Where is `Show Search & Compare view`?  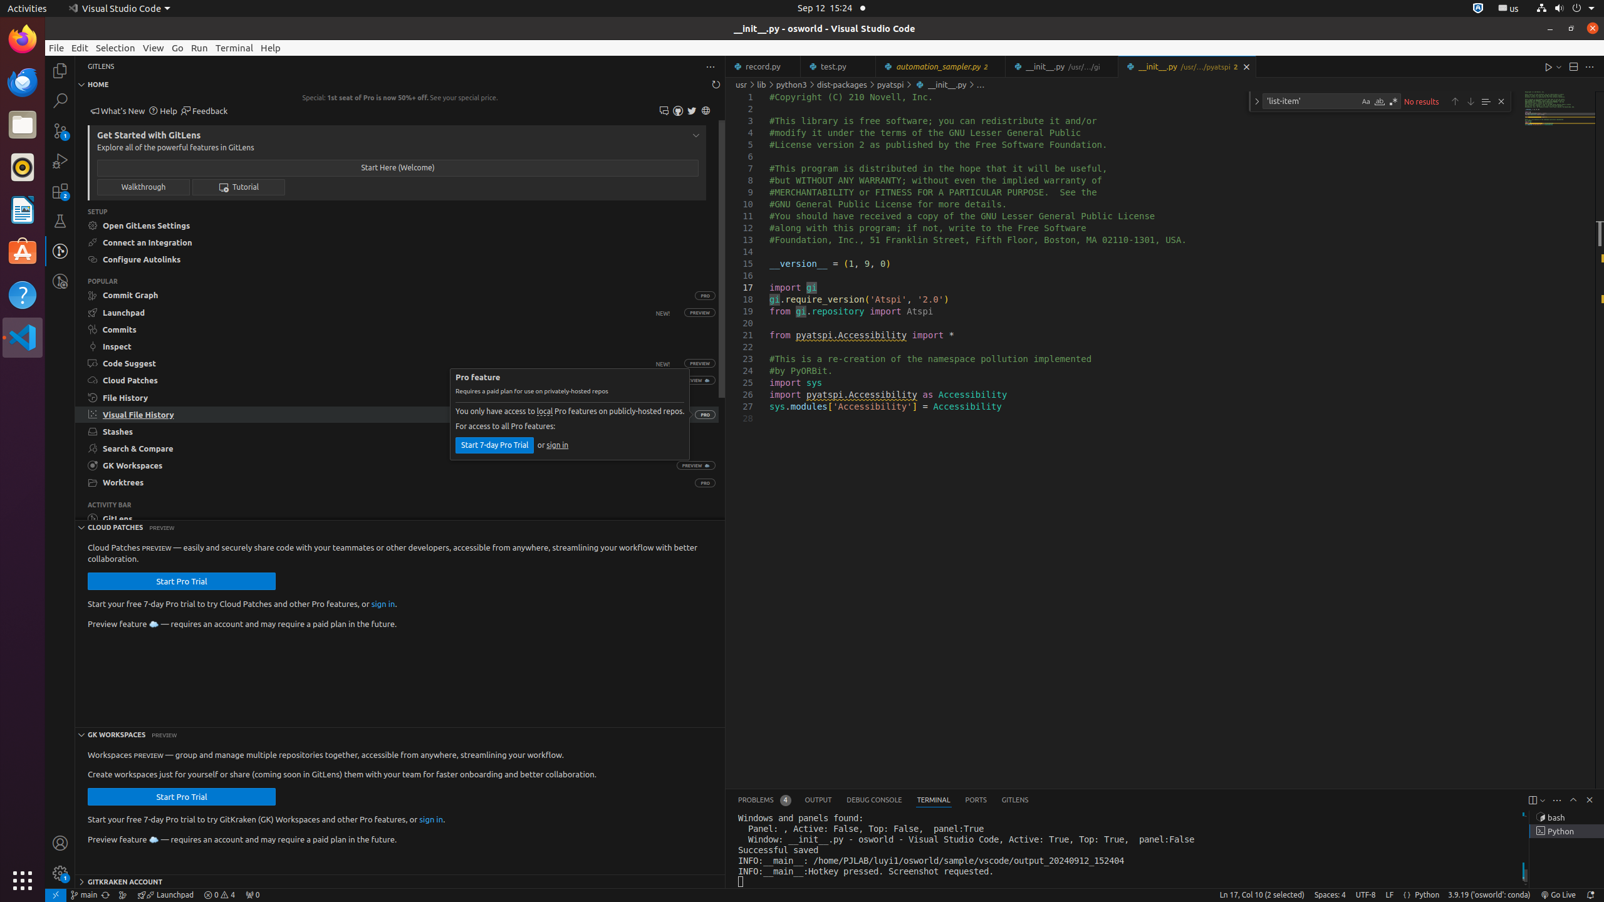 Show Search & Compare view is located at coordinates (397, 448).